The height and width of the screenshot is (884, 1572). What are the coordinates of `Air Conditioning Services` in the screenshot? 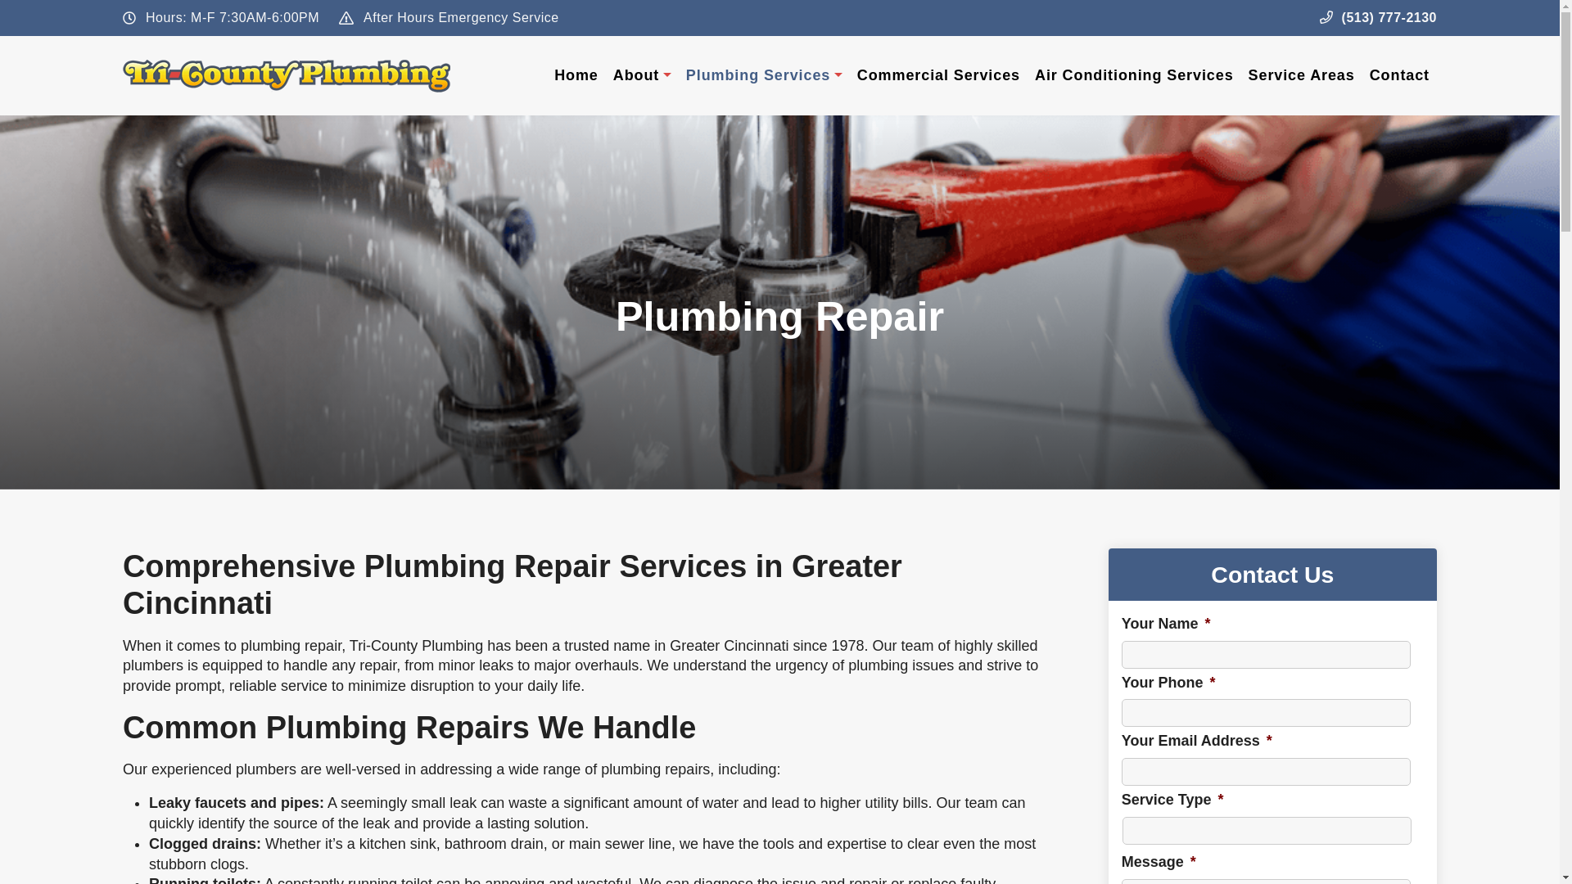 It's located at (1135, 75).